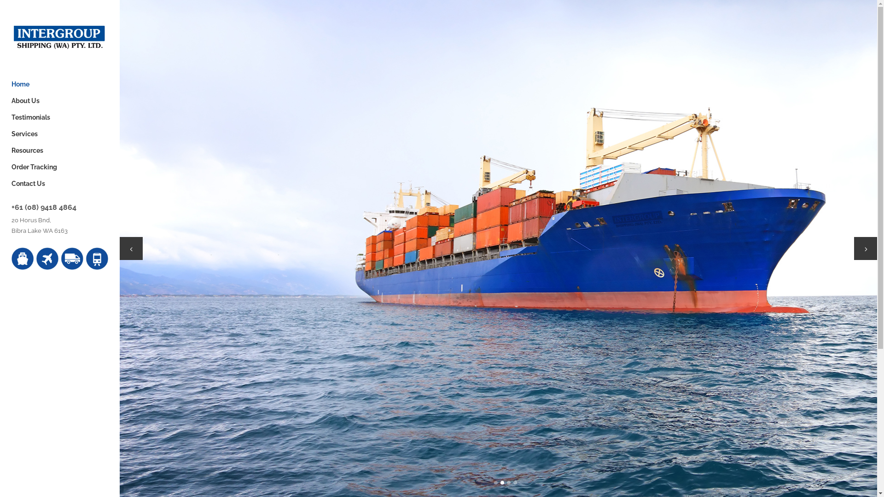 This screenshot has height=497, width=884. What do you see at coordinates (60, 167) in the screenshot?
I see `Order Tracking` at bounding box center [60, 167].